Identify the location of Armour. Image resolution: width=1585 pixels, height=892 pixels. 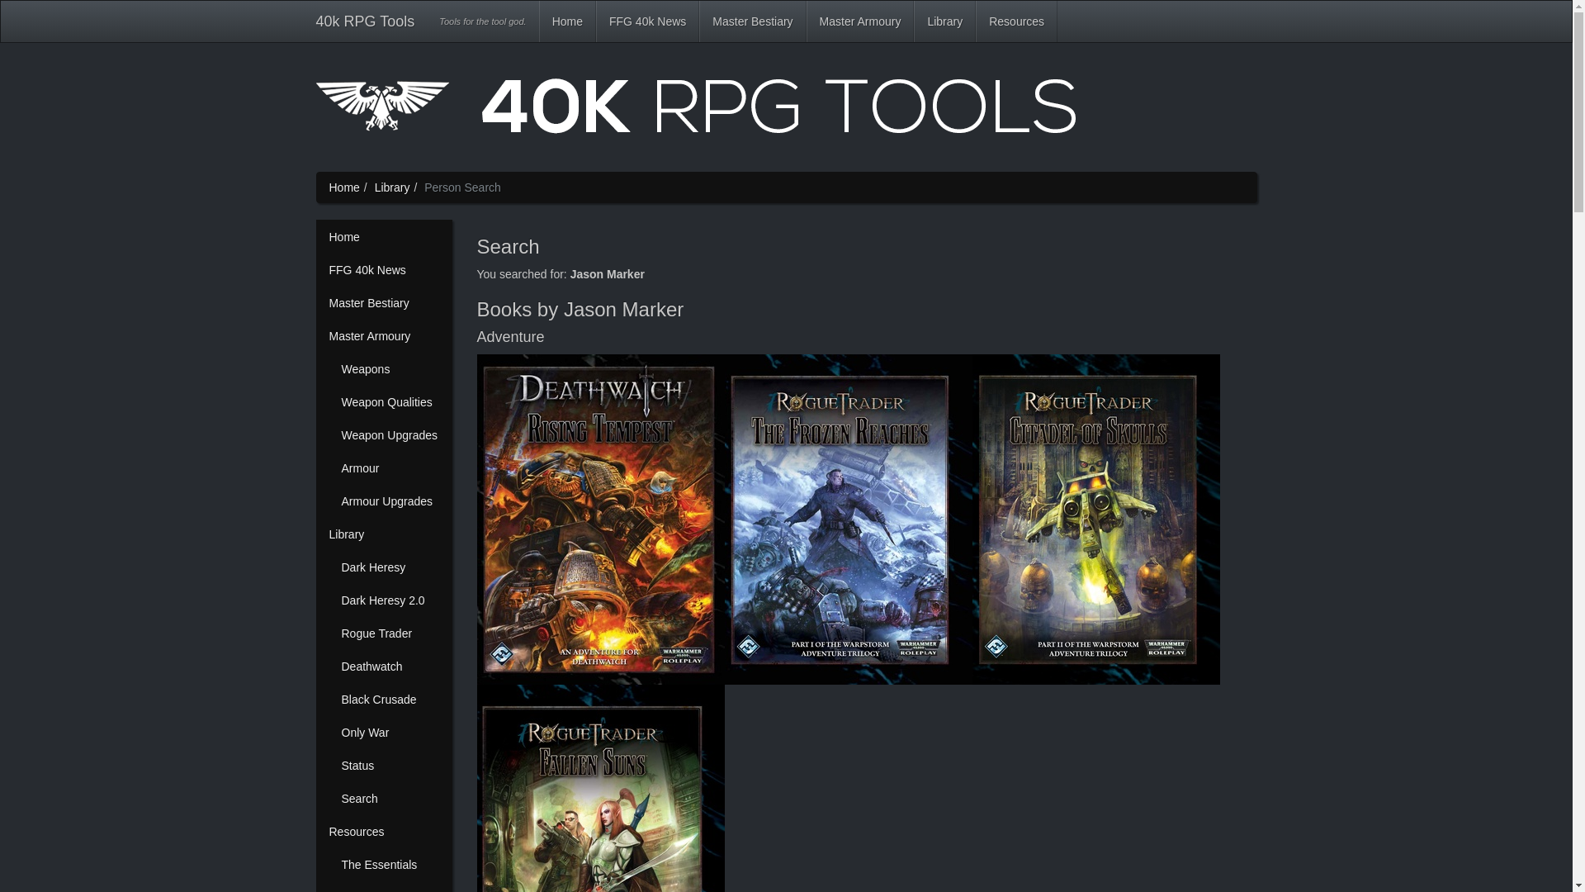
(390, 468).